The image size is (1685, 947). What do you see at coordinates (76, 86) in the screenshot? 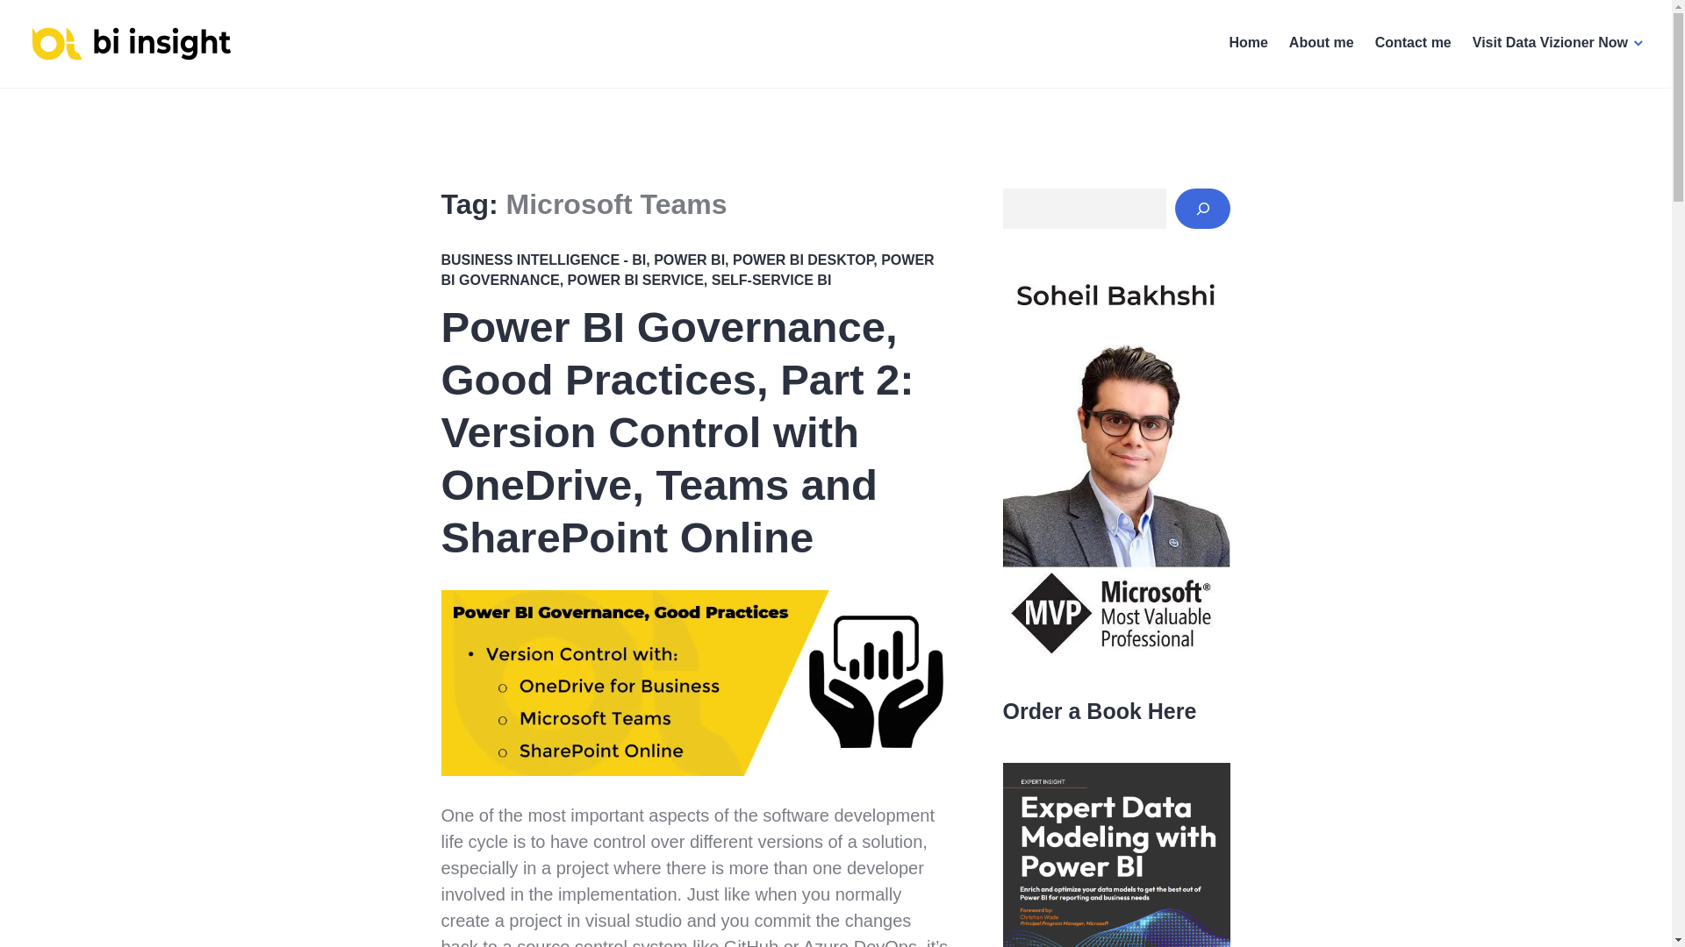
I see `BI Insight` at bounding box center [76, 86].